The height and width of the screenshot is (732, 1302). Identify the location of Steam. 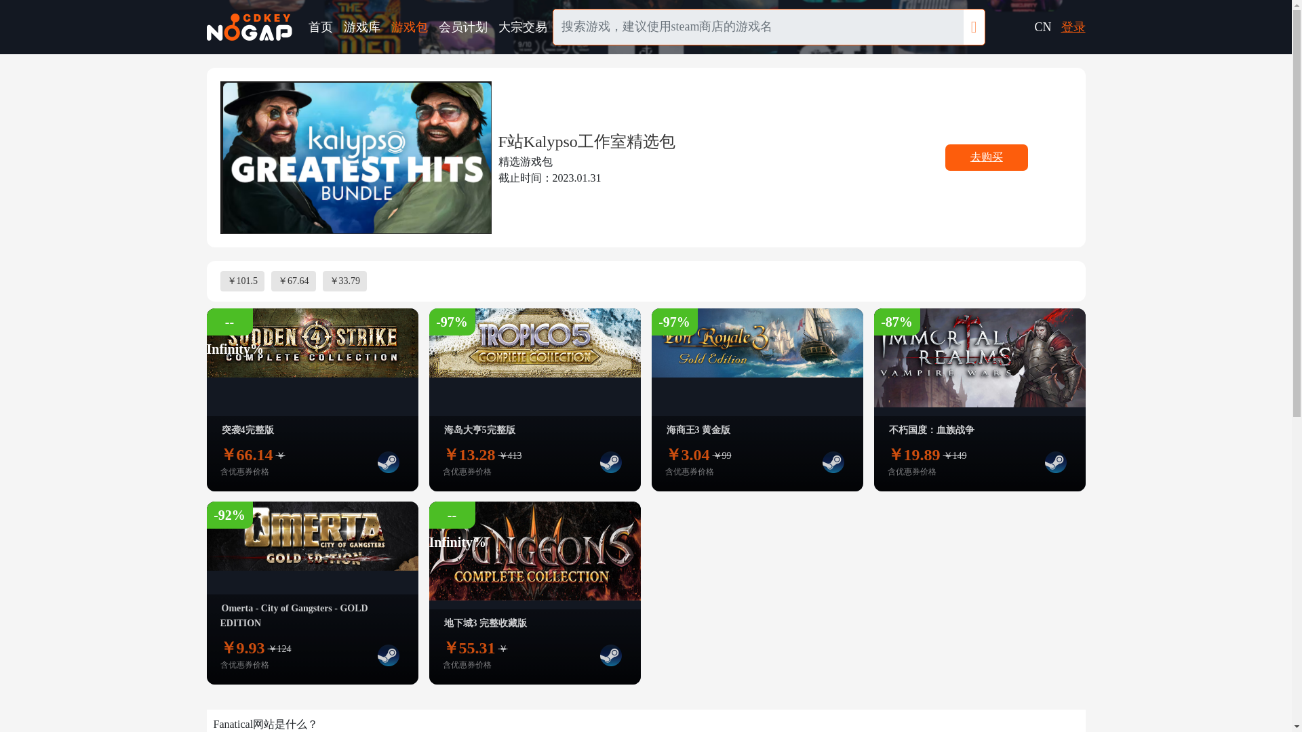
(388, 462).